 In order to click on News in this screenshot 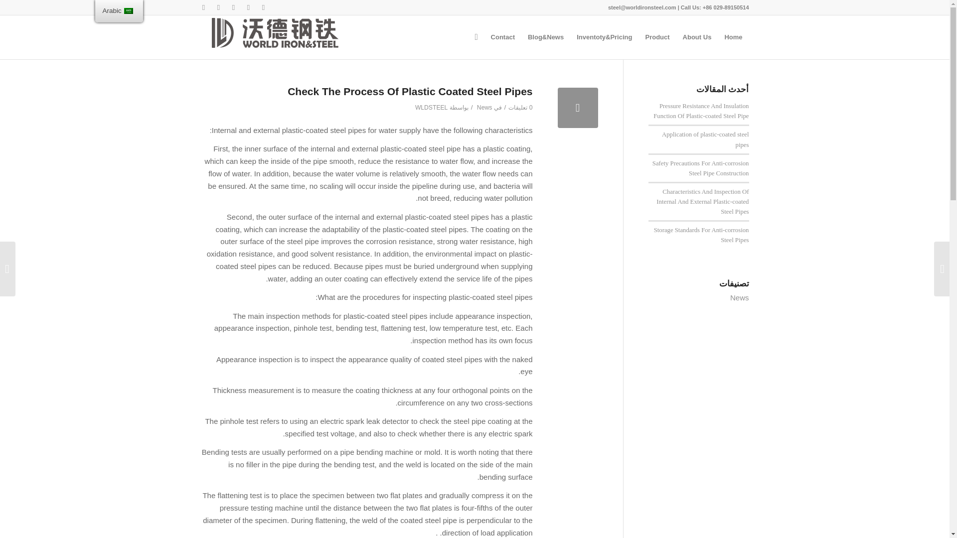, I will do `click(484, 108)`.